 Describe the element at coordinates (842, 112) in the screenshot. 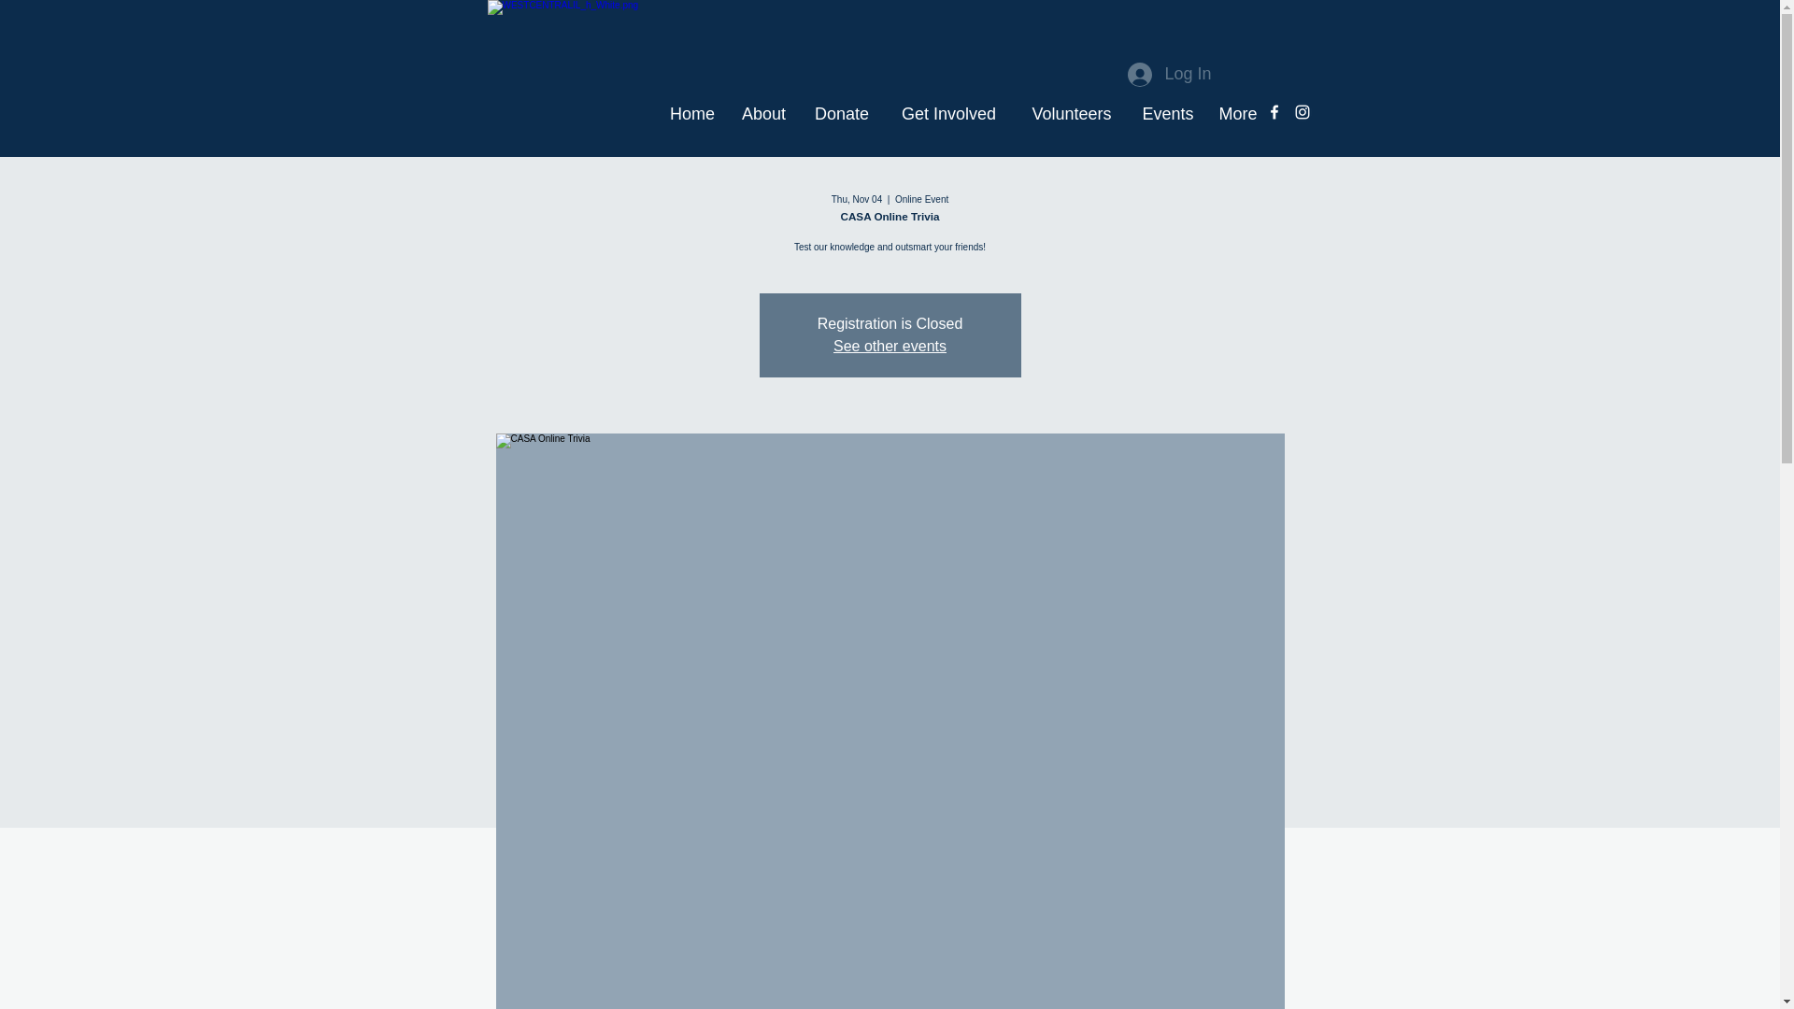

I see `Donate` at that location.